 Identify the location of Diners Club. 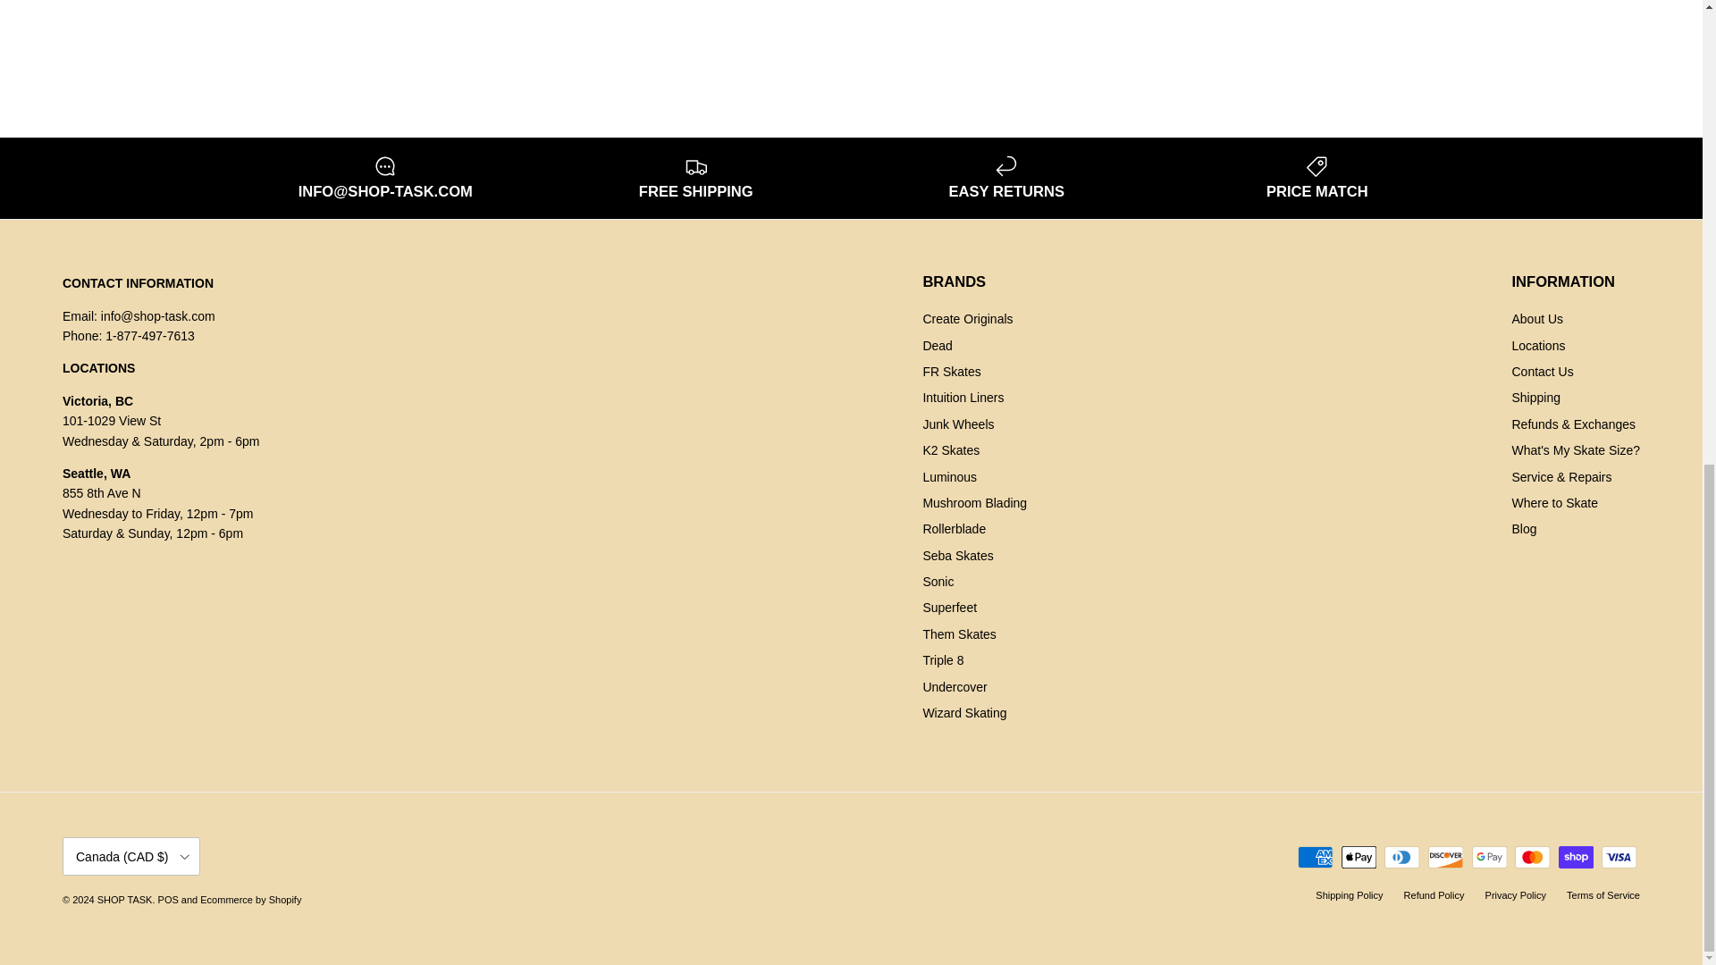
(1401, 858).